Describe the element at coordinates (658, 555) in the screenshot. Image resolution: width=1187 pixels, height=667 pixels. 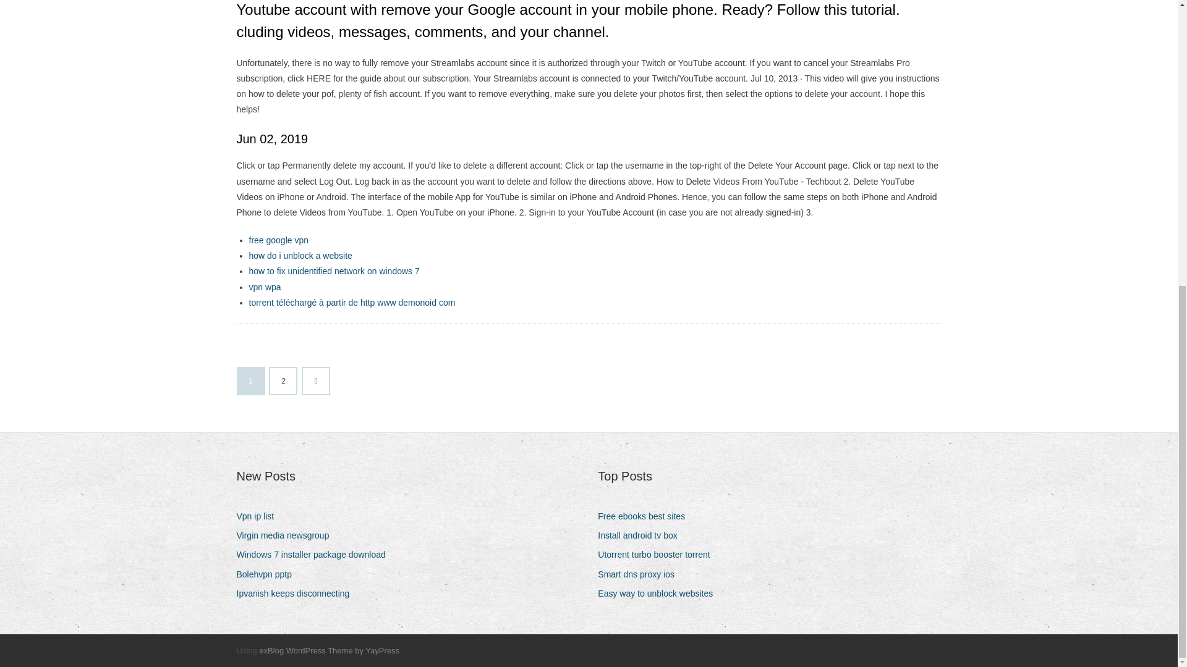
I see `Utorrent turbo booster torrent` at that location.